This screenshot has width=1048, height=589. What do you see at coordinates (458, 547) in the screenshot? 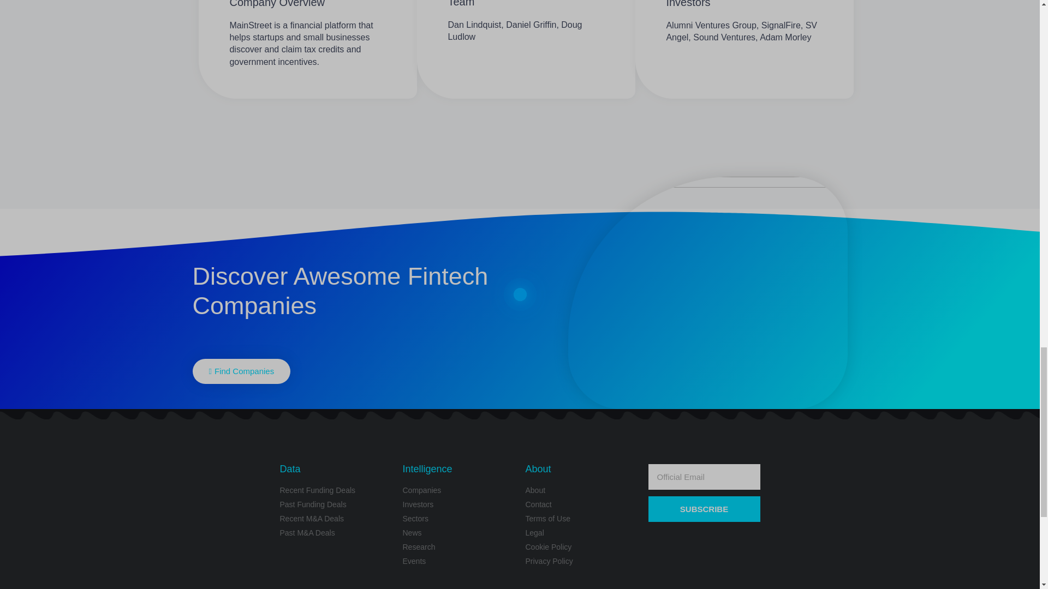
I see `Research` at bounding box center [458, 547].